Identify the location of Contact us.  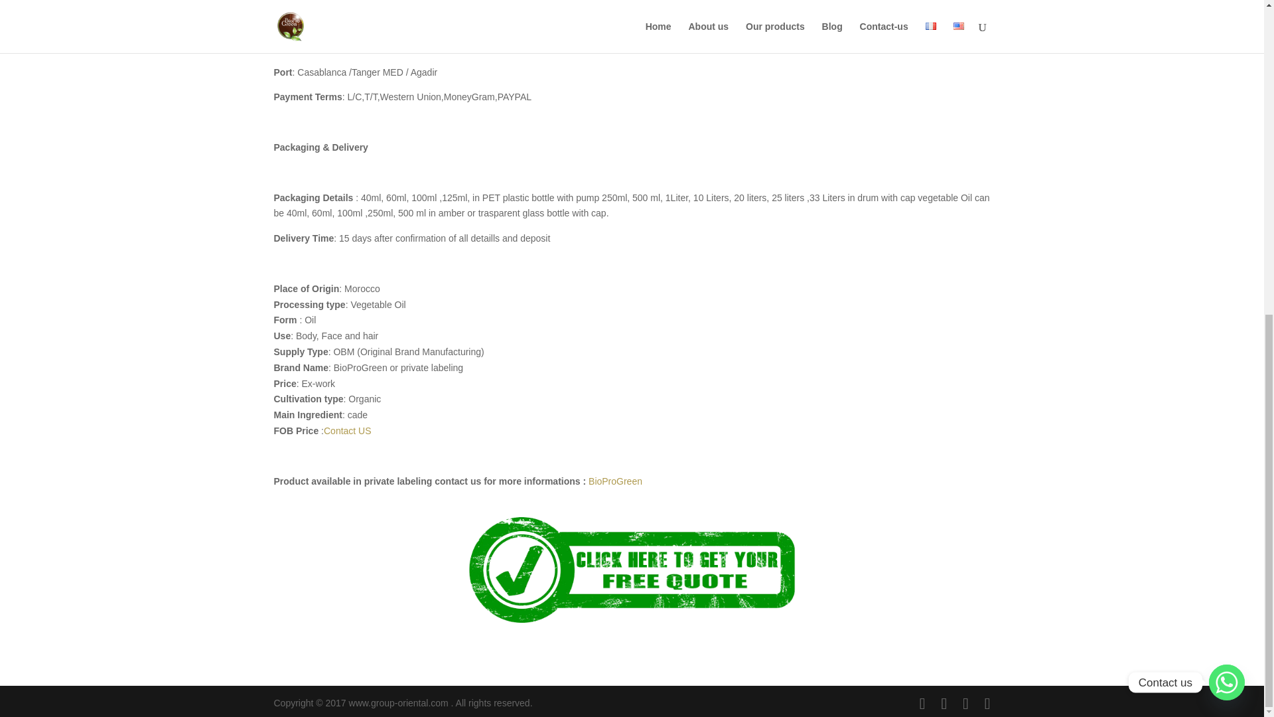
(1226, 126).